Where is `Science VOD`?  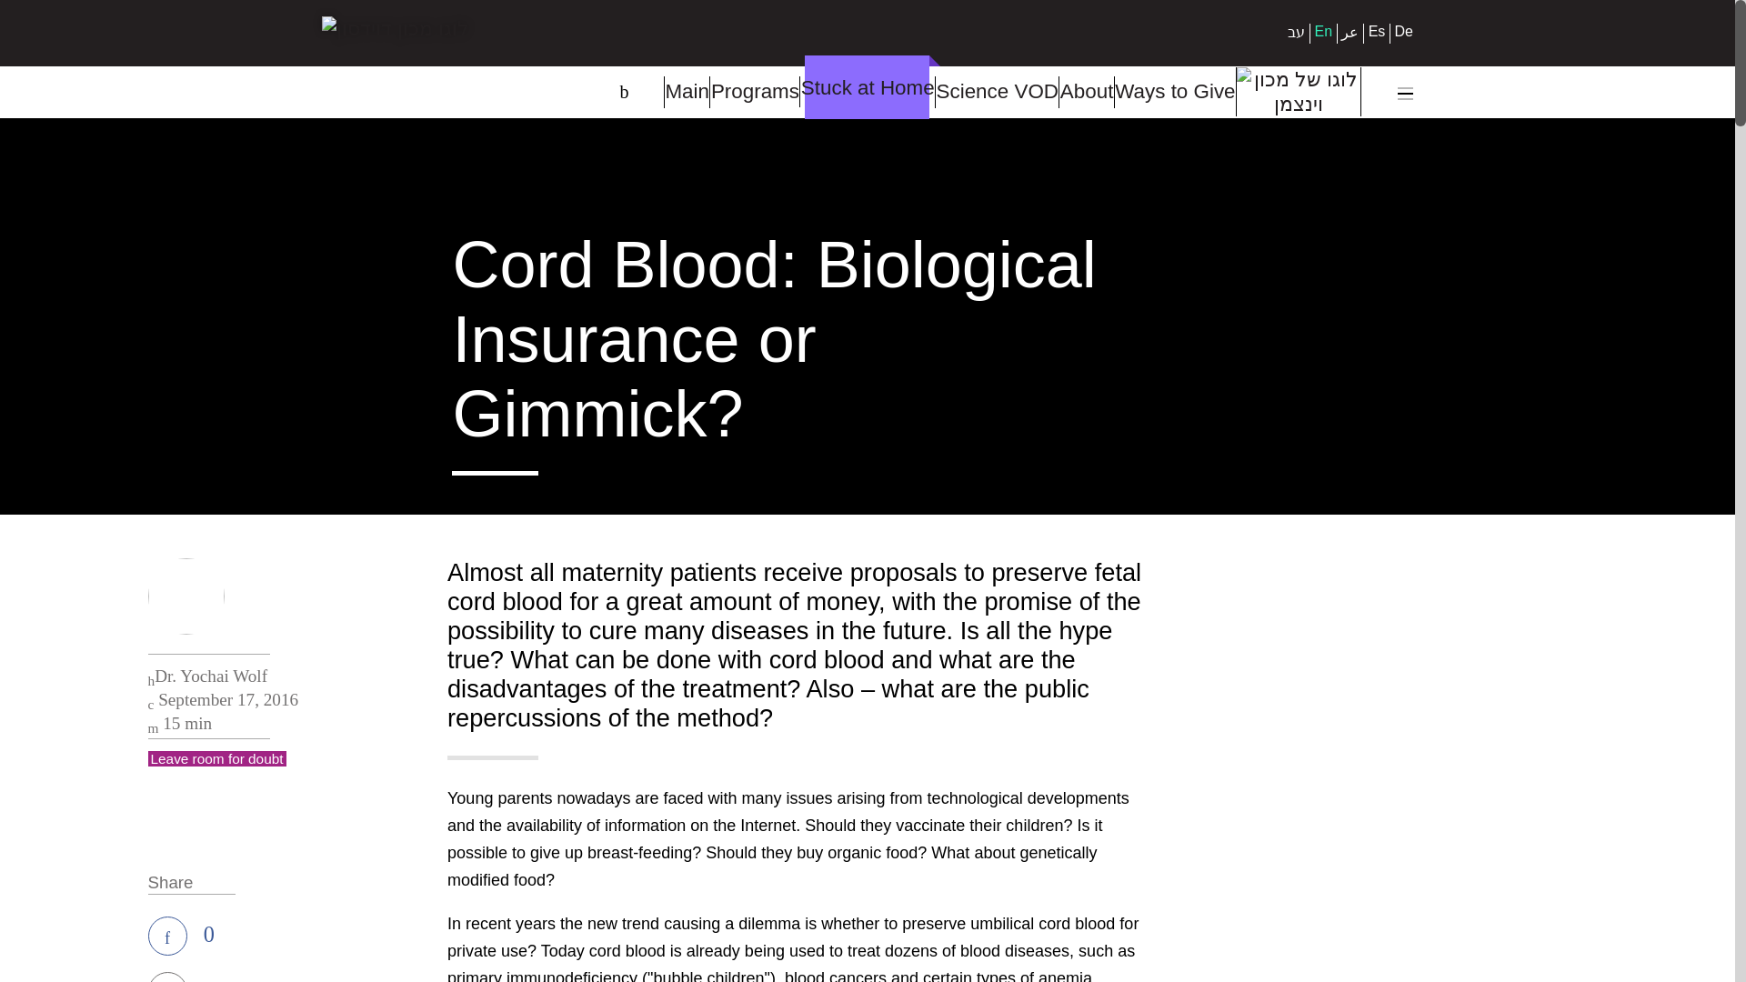 Science VOD is located at coordinates (996, 92).